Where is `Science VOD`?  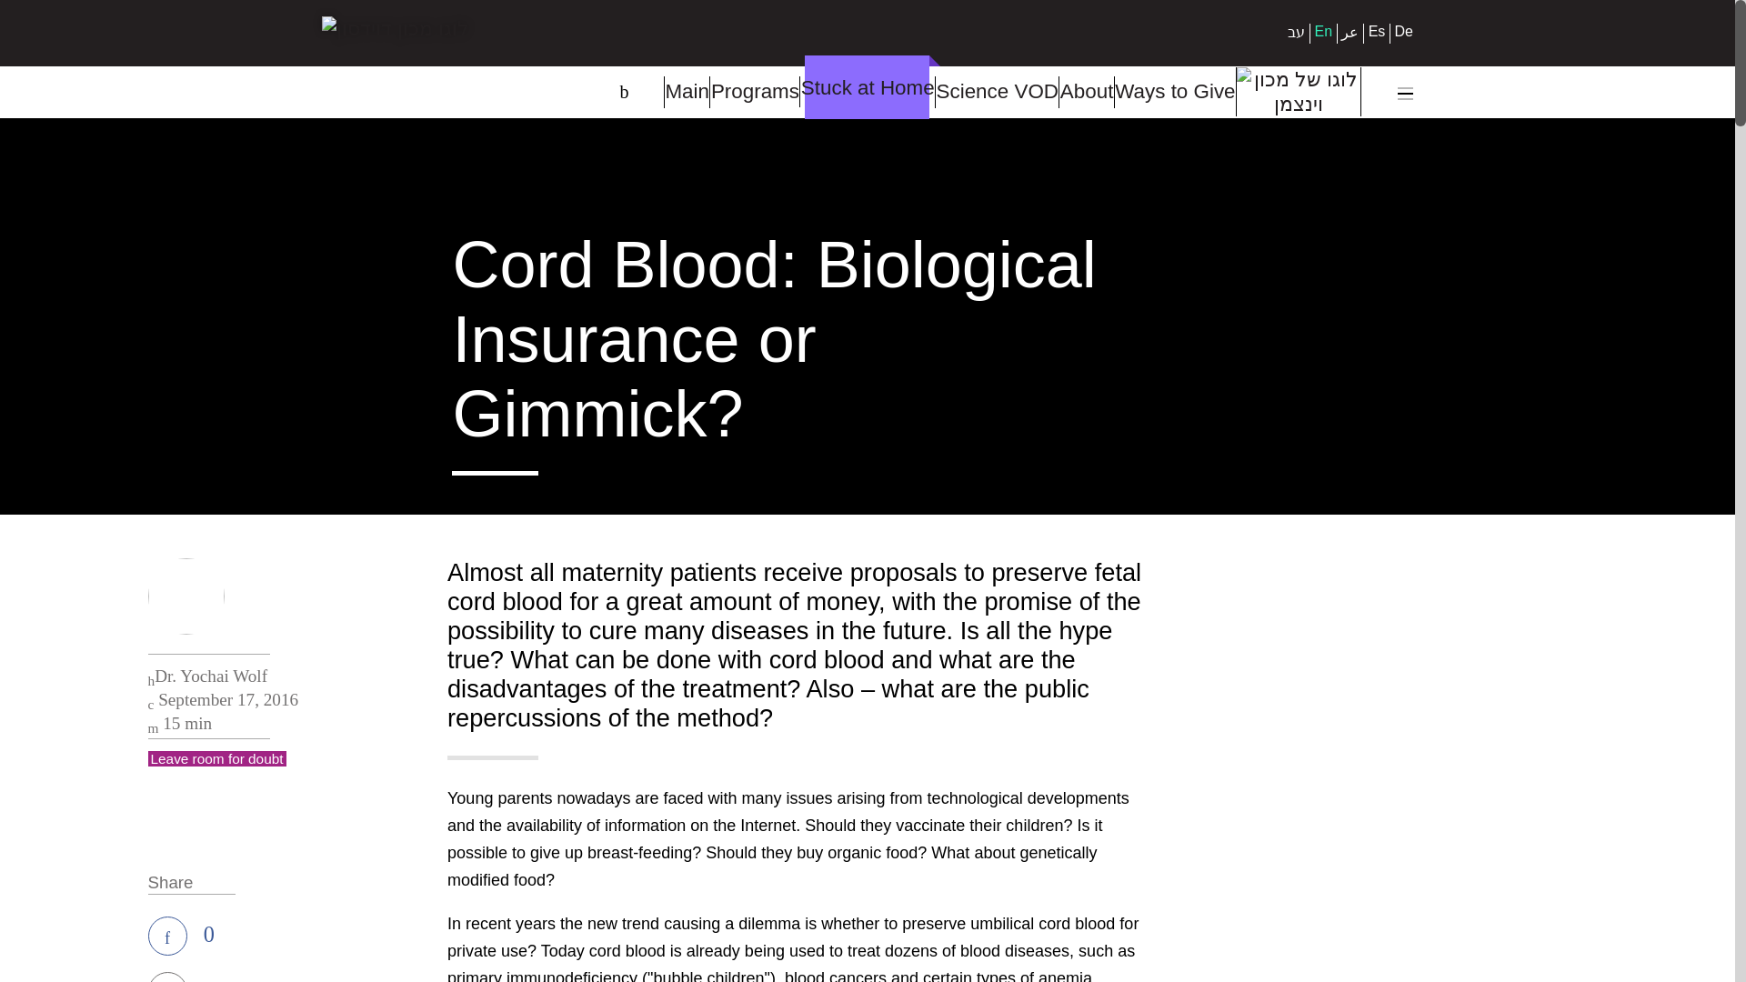 Science VOD is located at coordinates (996, 92).